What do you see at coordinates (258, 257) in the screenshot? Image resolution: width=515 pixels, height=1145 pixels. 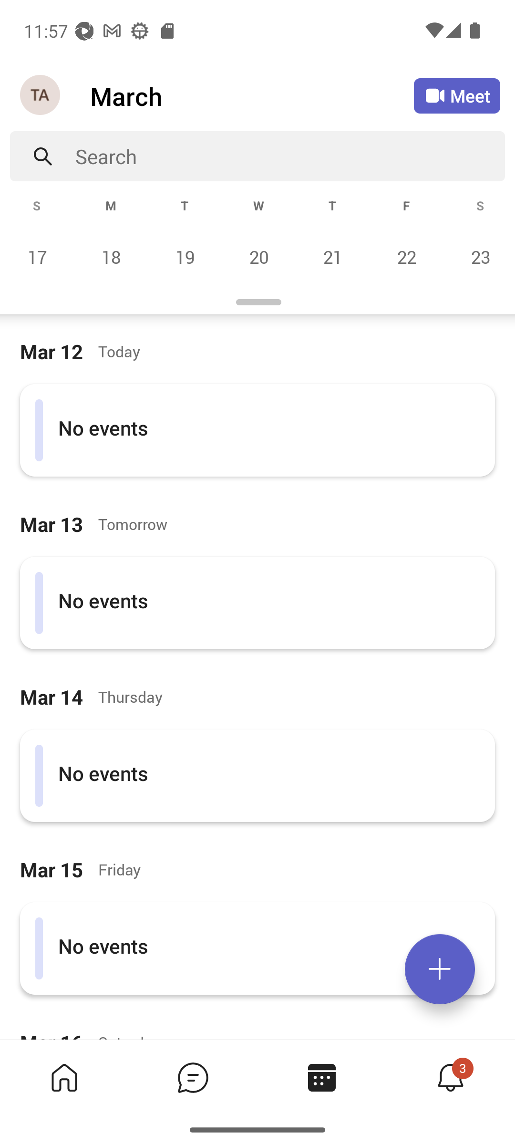 I see `Wednesday, March 20 20` at bounding box center [258, 257].